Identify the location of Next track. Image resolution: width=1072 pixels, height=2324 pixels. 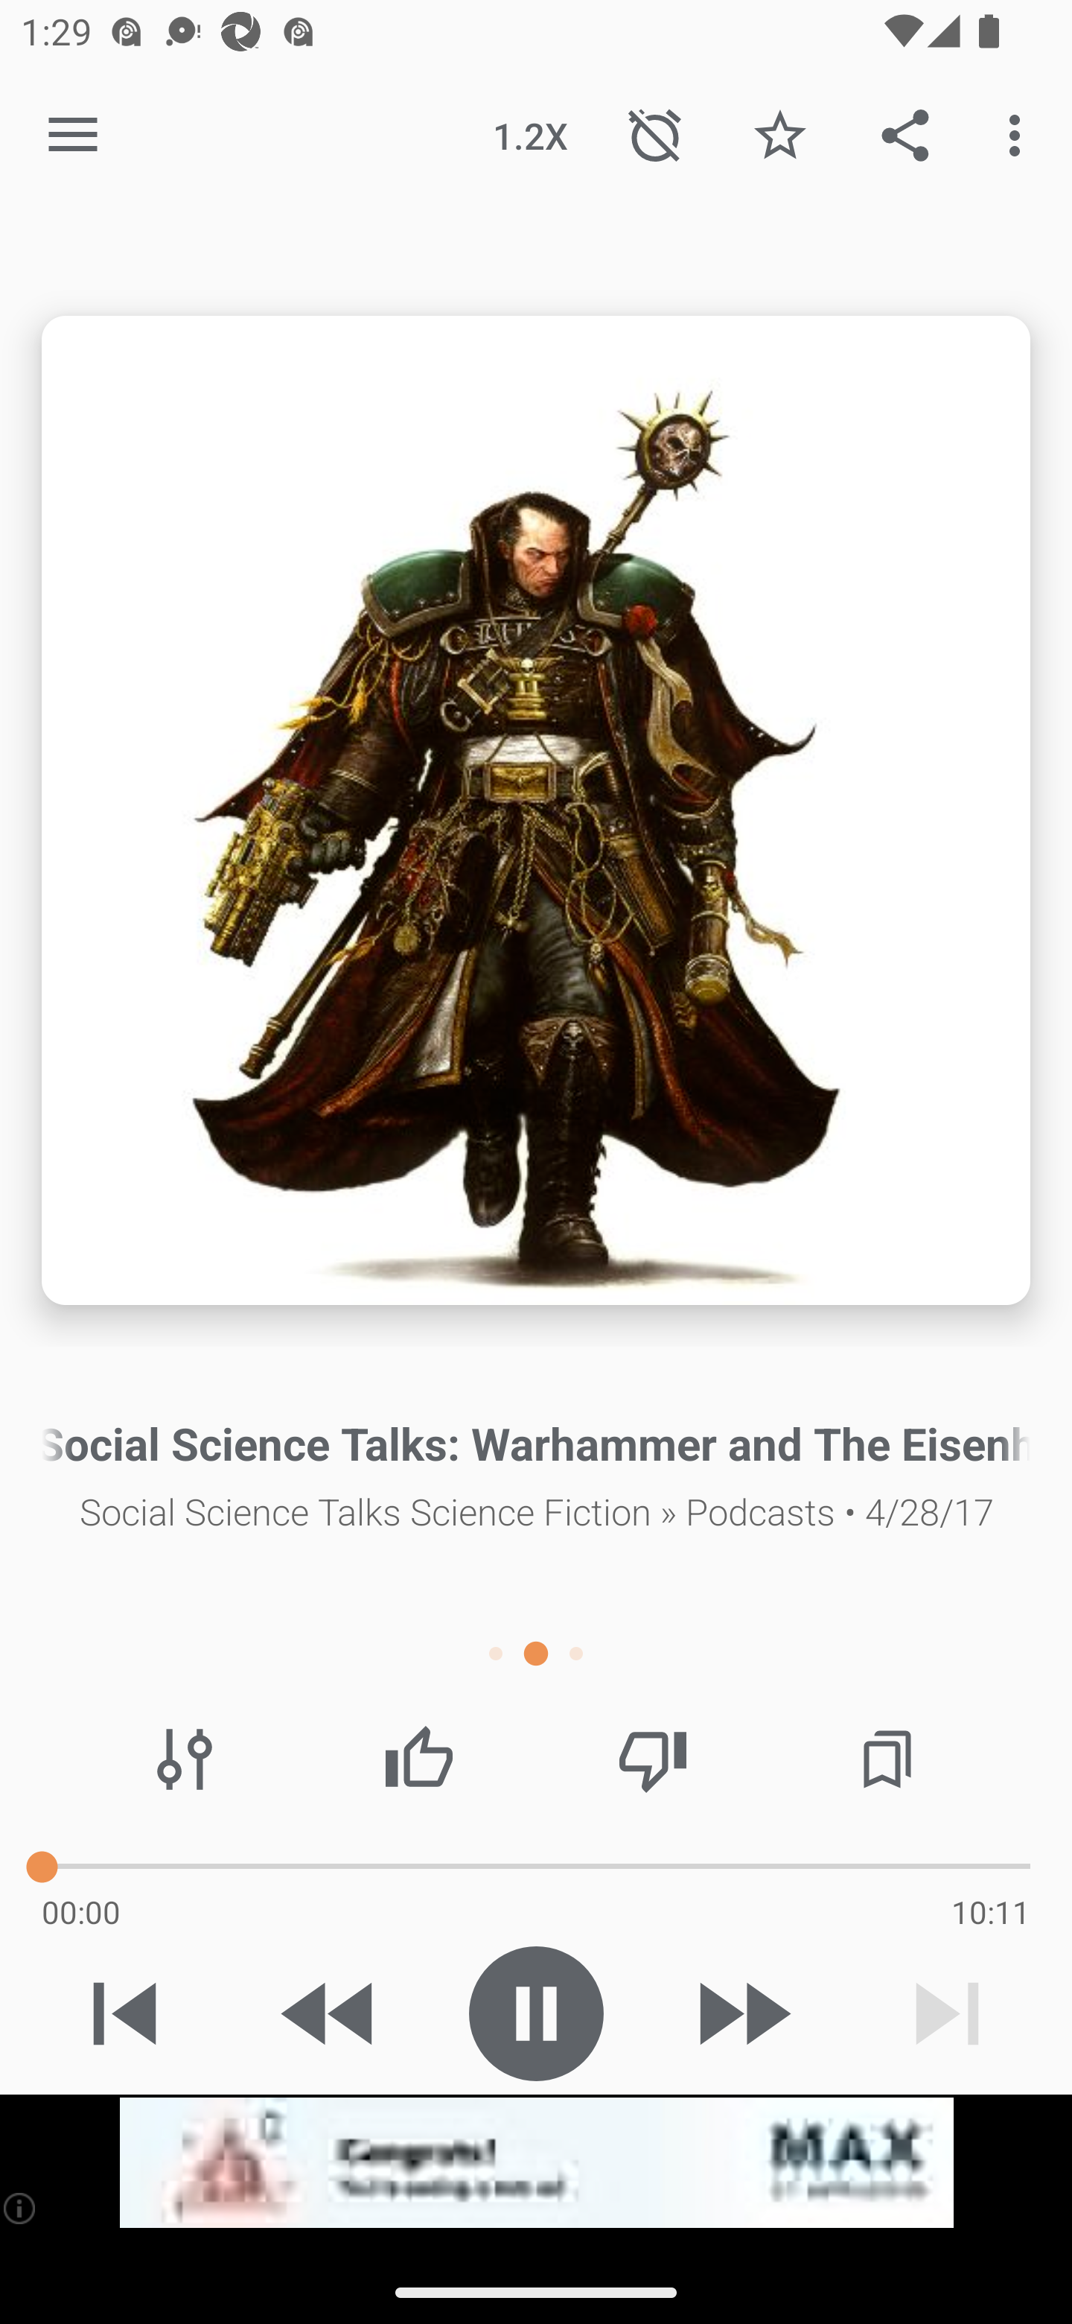
(947, 2013).